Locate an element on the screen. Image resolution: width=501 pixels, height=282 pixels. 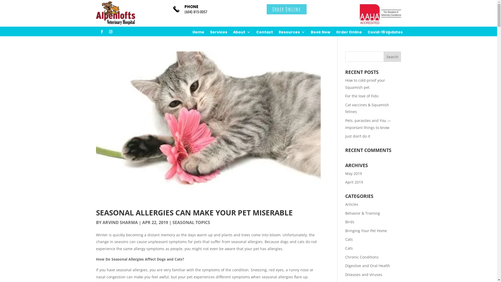
Behavior & Training is located at coordinates (363, 213).